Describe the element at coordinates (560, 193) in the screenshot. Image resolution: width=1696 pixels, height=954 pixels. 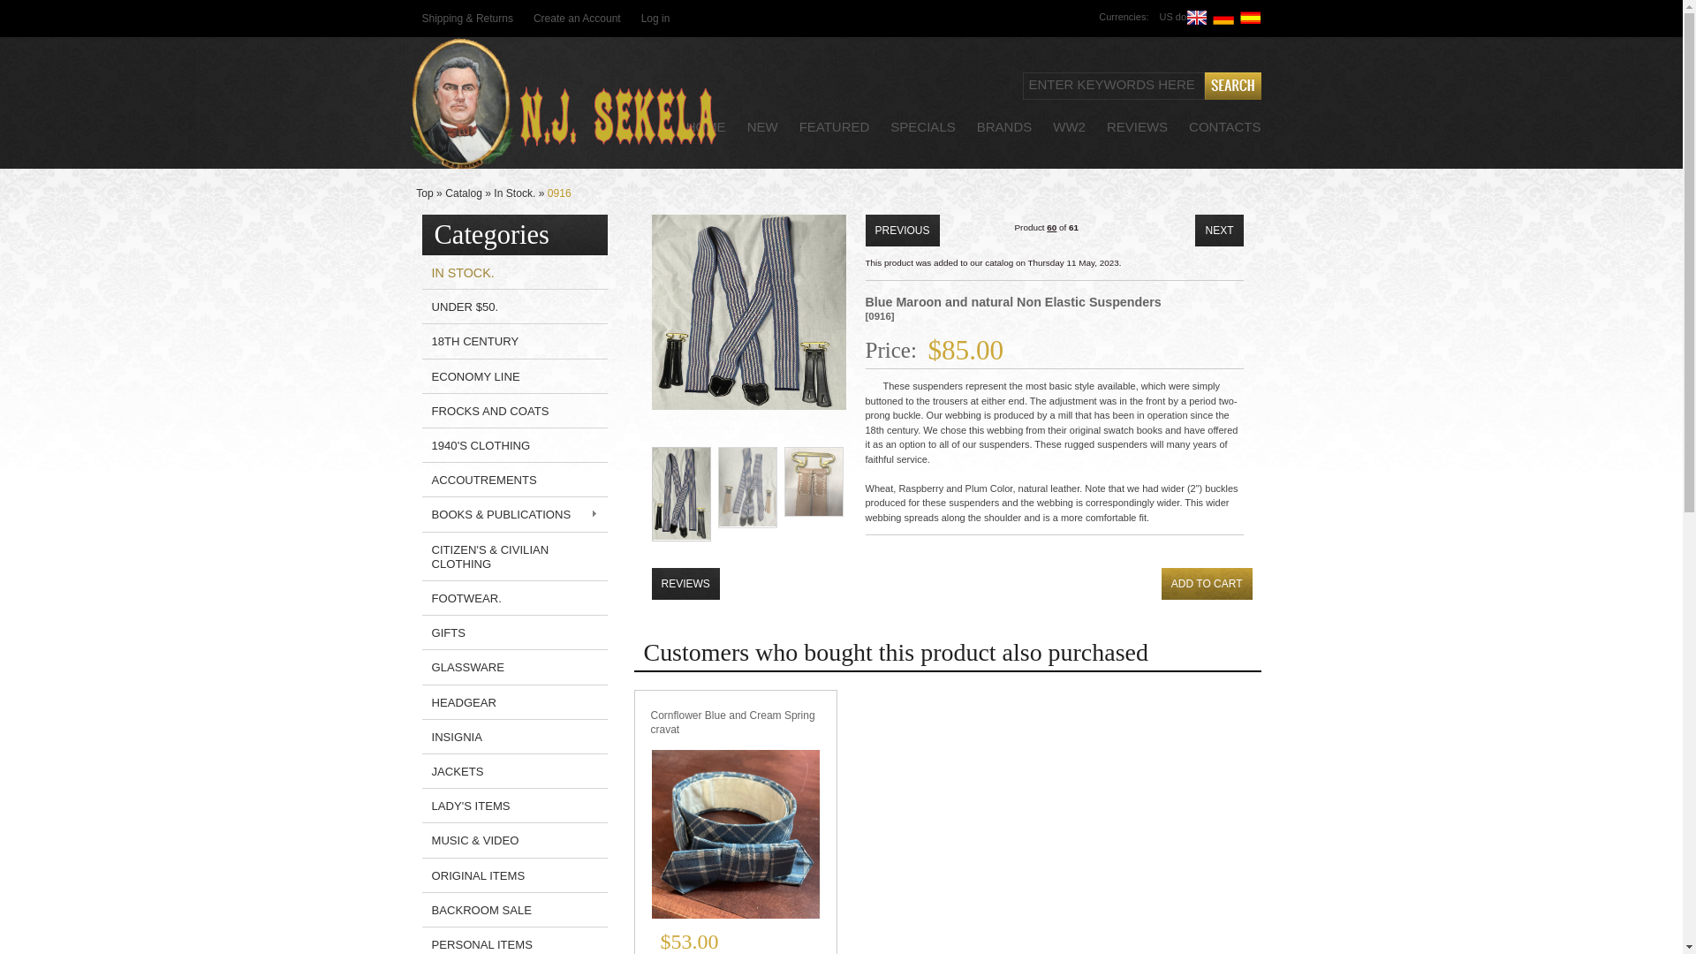
I see `0916` at that location.